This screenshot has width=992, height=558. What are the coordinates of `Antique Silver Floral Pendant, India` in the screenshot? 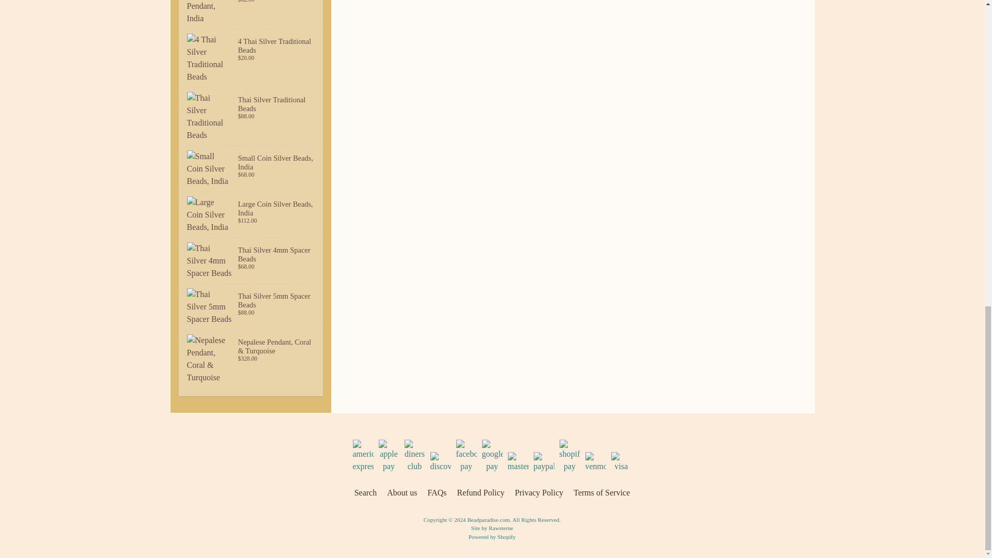 It's located at (251, 14).